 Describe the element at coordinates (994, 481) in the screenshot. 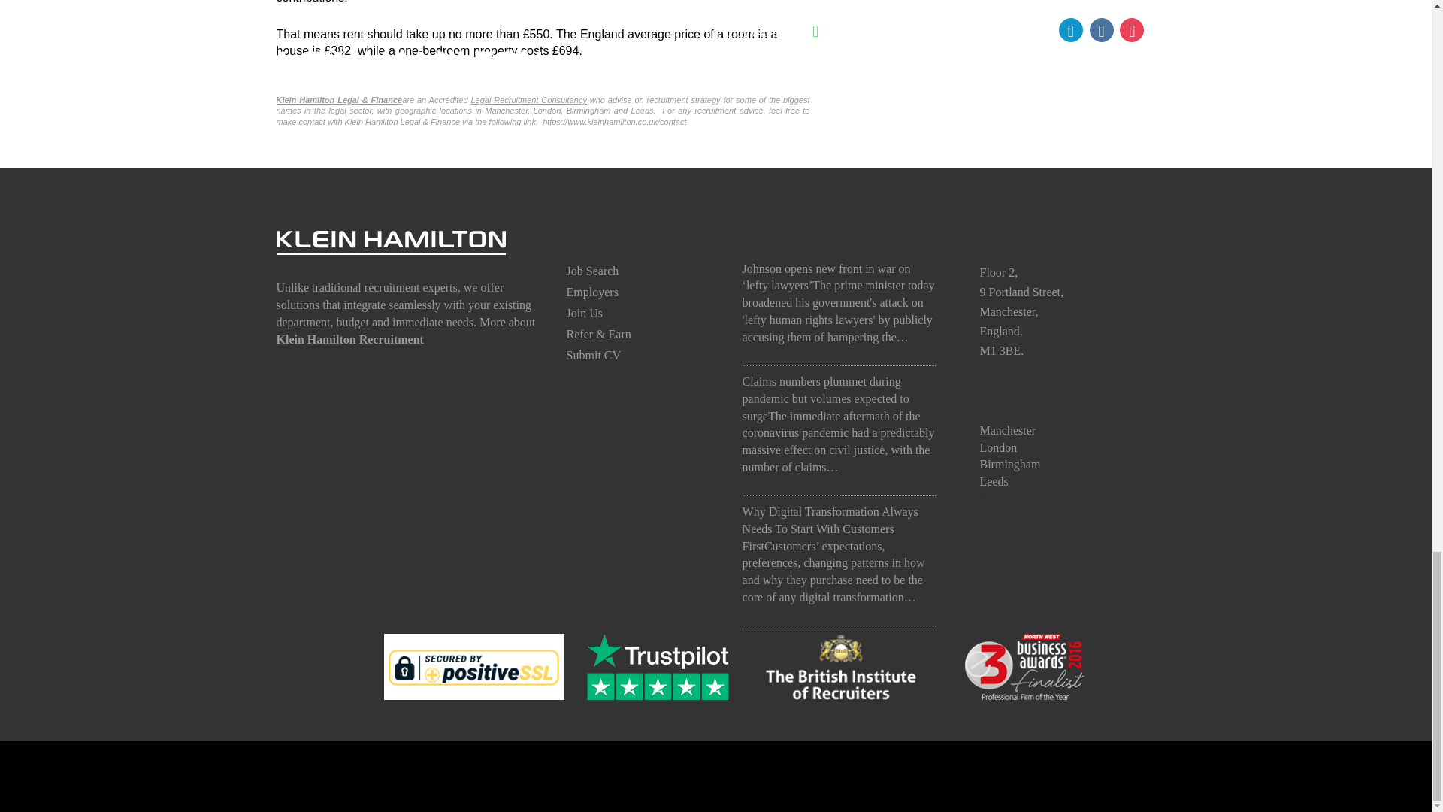

I see `Leeds` at that location.